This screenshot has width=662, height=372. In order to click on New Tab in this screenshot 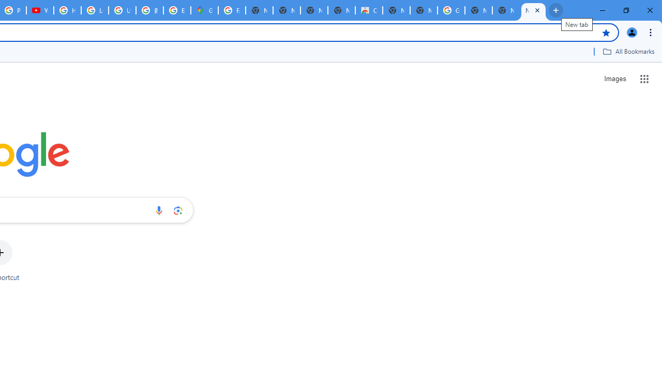, I will do `click(556, 10)`.